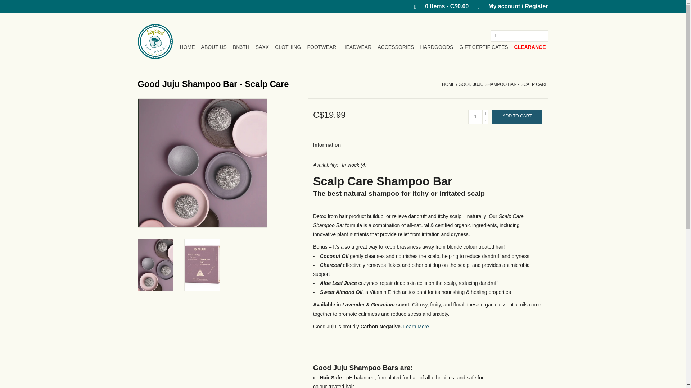 This screenshot has width=691, height=388. I want to click on BN3TH, so click(241, 47).